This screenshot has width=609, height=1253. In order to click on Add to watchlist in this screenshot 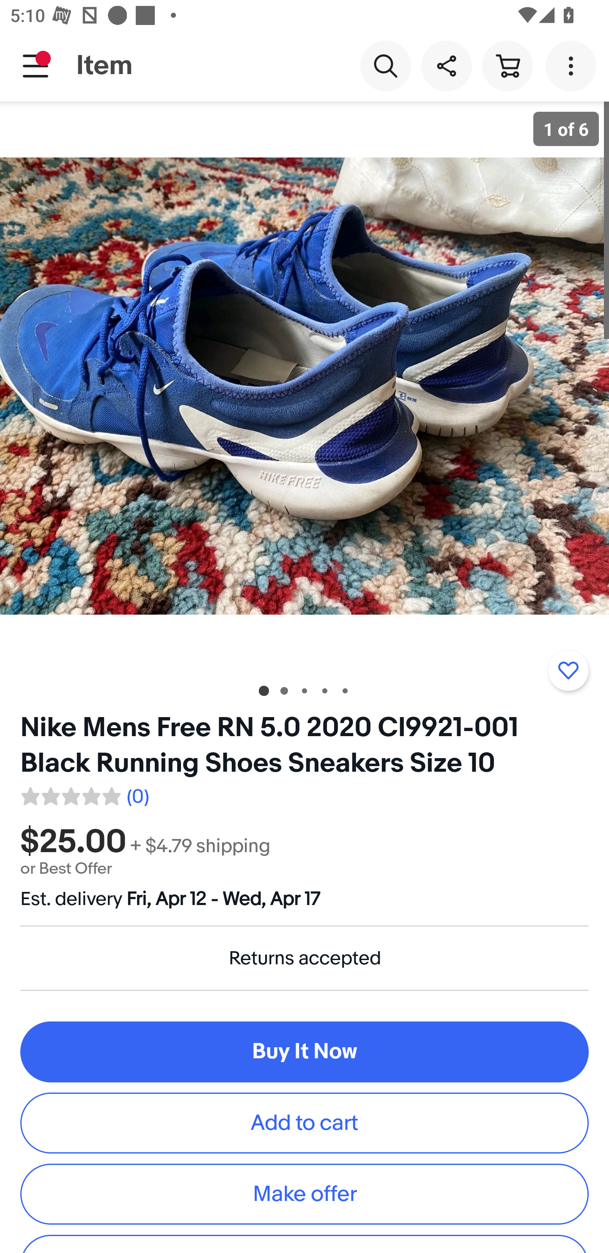, I will do `click(568, 670)`.